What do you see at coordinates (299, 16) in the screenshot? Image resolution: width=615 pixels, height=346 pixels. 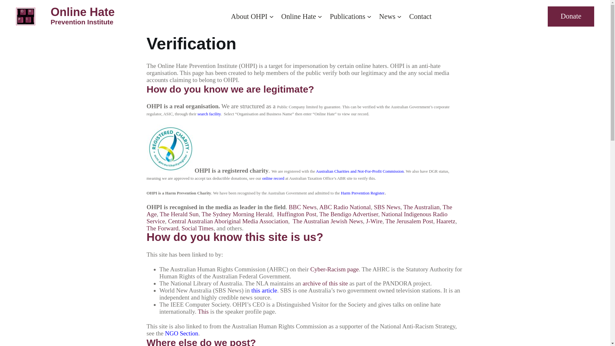 I see `Online Hate` at bounding box center [299, 16].